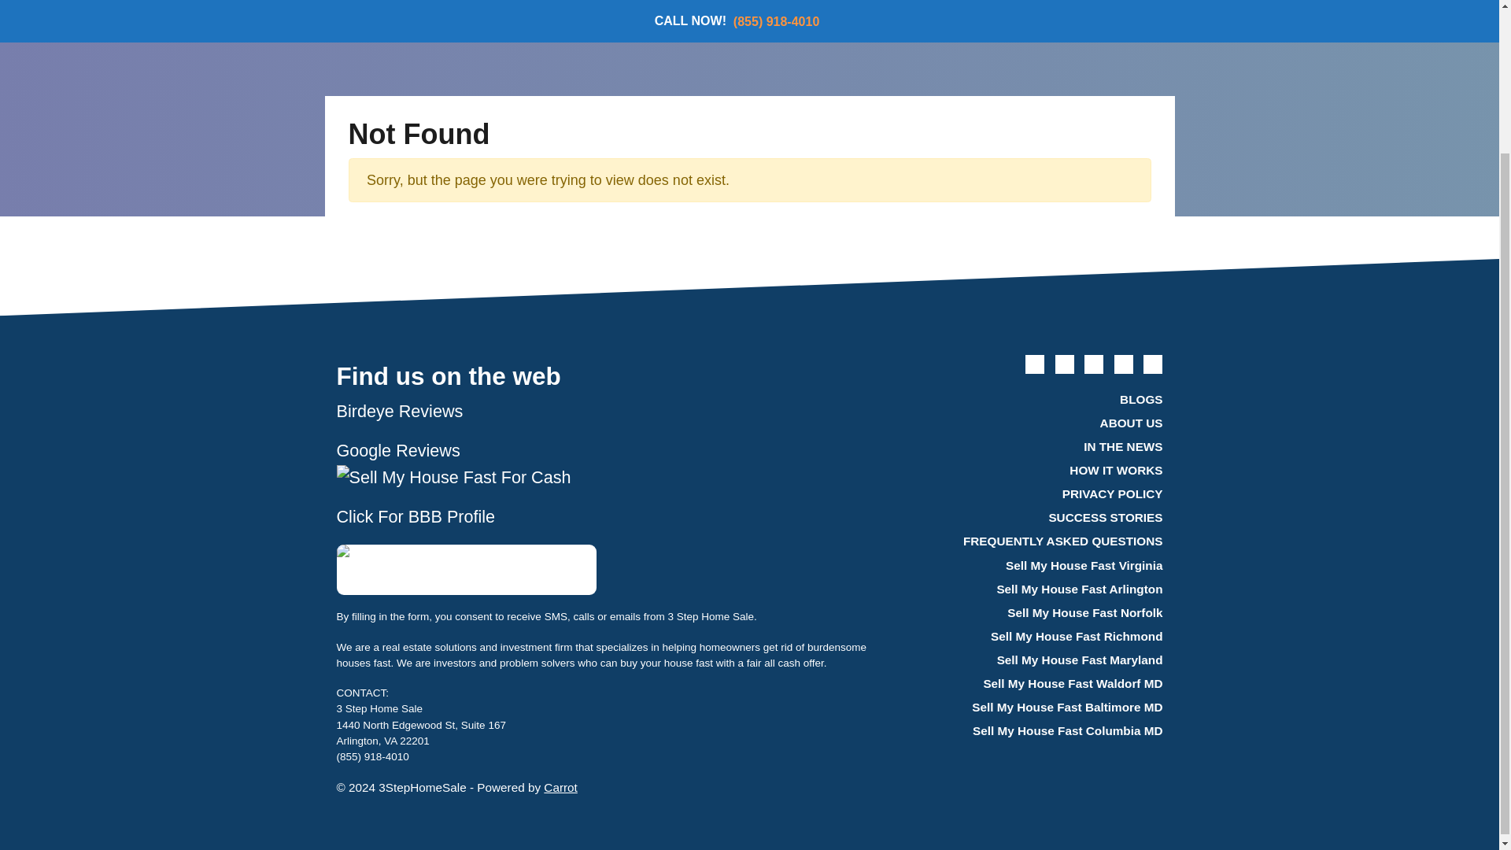  What do you see at coordinates (401, 450) in the screenshot?
I see `Google Reviews ` at bounding box center [401, 450].